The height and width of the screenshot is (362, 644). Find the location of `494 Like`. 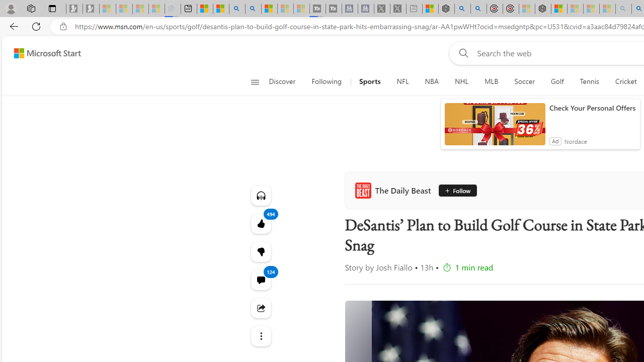

494 Like is located at coordinates (261, 223).